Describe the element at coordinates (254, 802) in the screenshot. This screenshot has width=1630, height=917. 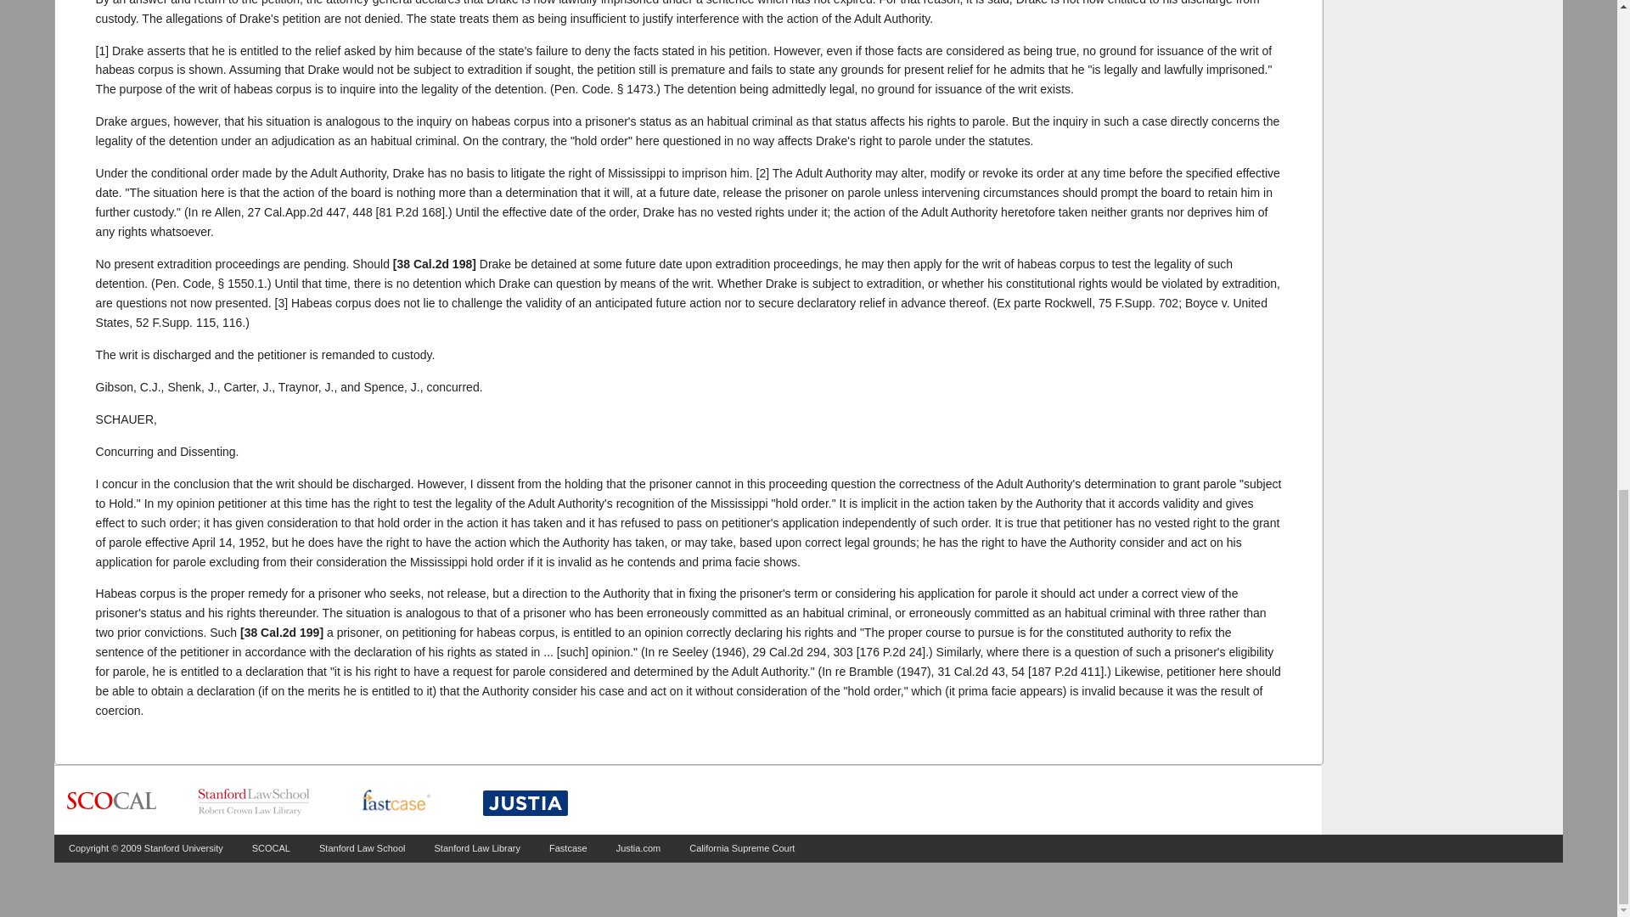
I see `Stanford Law School - Robert Crown Law Library` at that location.